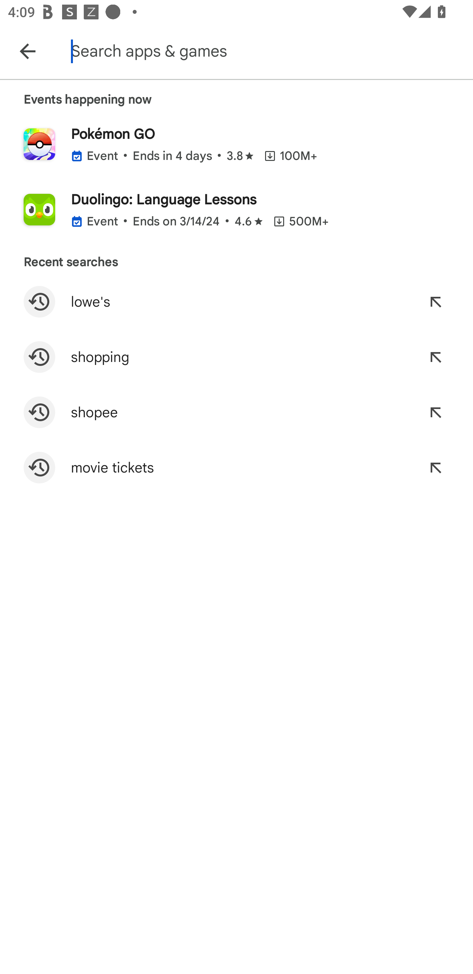 The image size is (473, 974). I want to click on Search for "shopping"  Refine search to "shopping", so click(236, 357).